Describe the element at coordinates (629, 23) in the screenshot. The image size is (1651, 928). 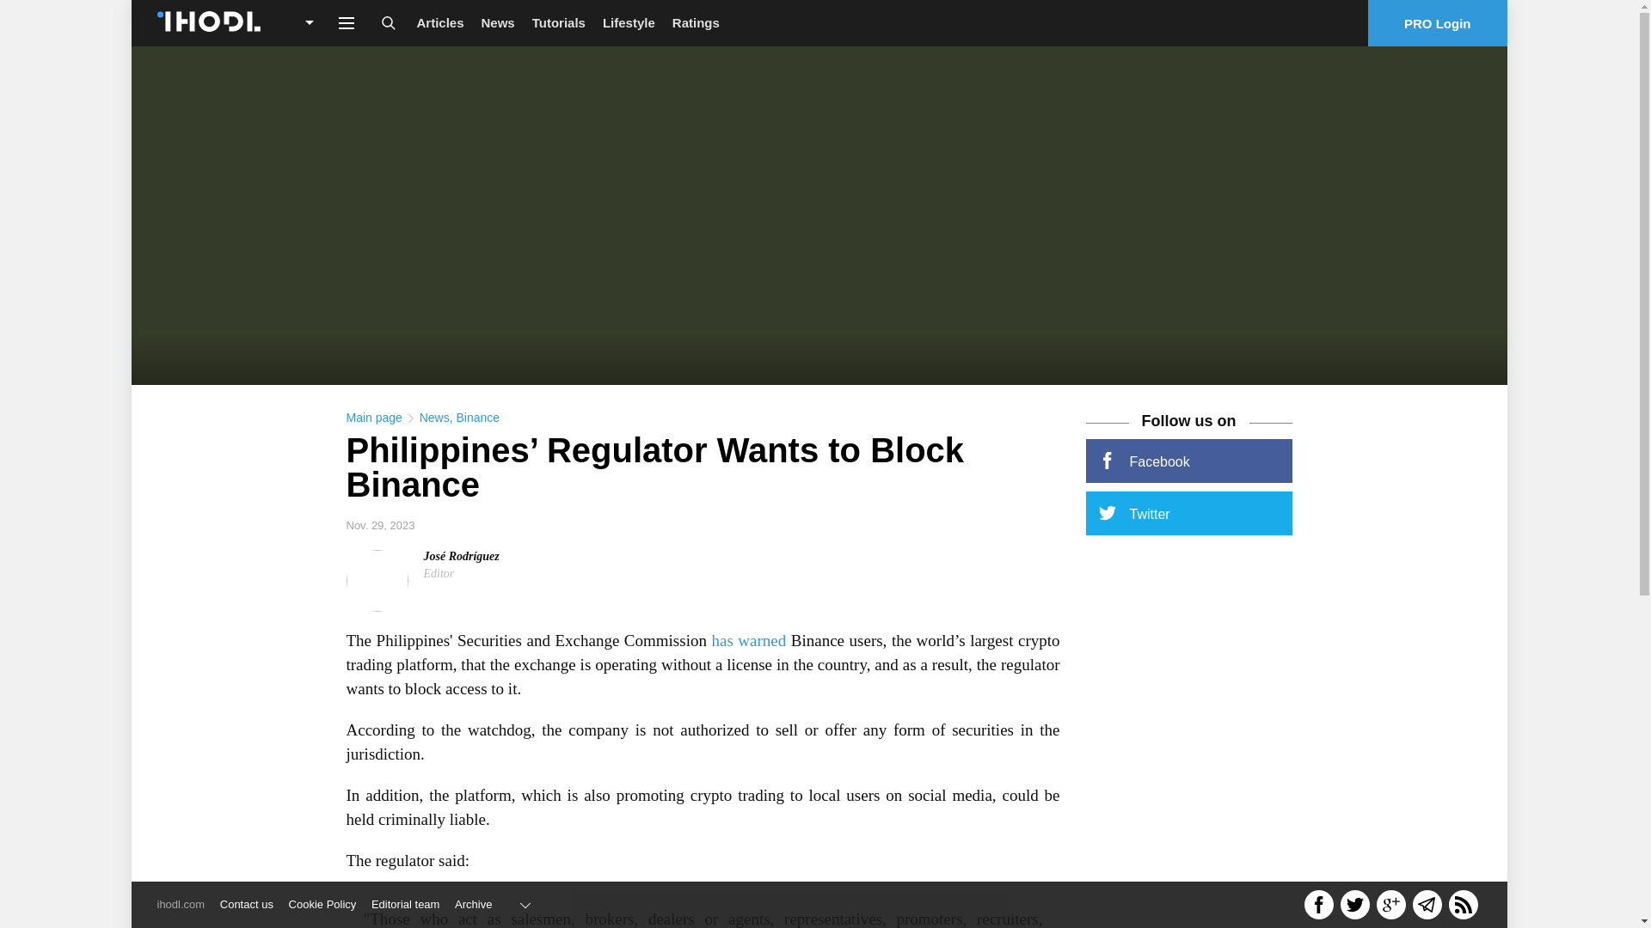
I see `Lifestyle` at that location.